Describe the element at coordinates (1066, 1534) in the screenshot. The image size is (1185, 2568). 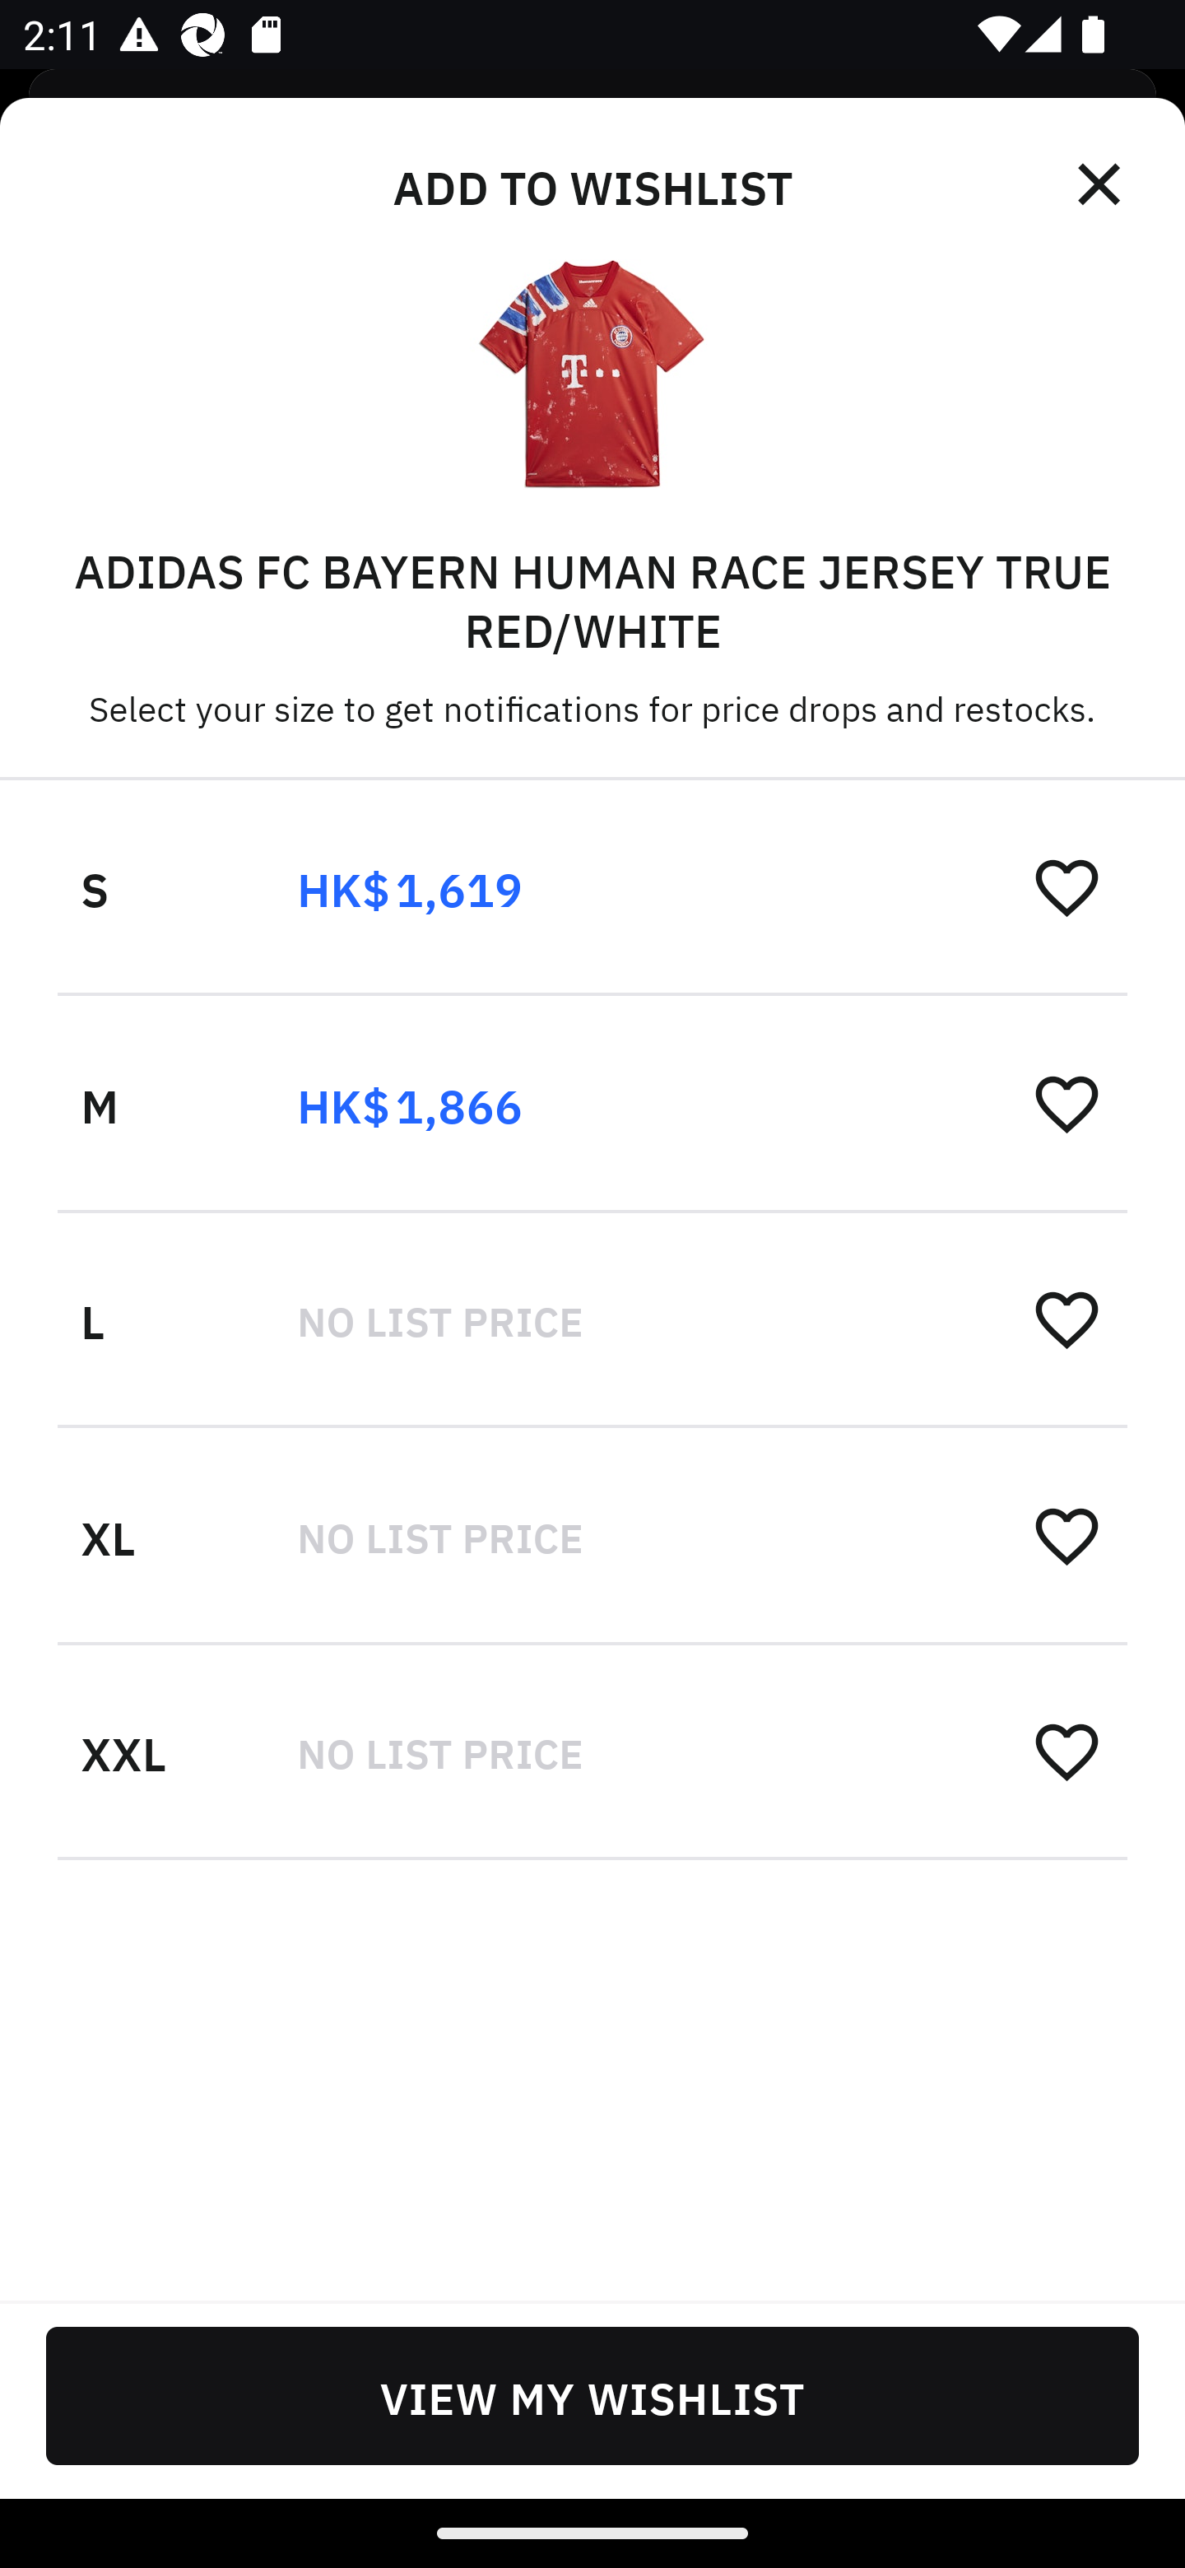
I see `󰋕` at that location.